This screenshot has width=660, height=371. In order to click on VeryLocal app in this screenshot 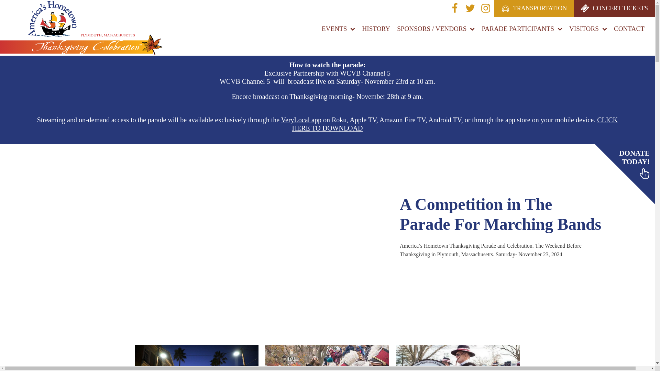, I will do `click(301, 120)`.